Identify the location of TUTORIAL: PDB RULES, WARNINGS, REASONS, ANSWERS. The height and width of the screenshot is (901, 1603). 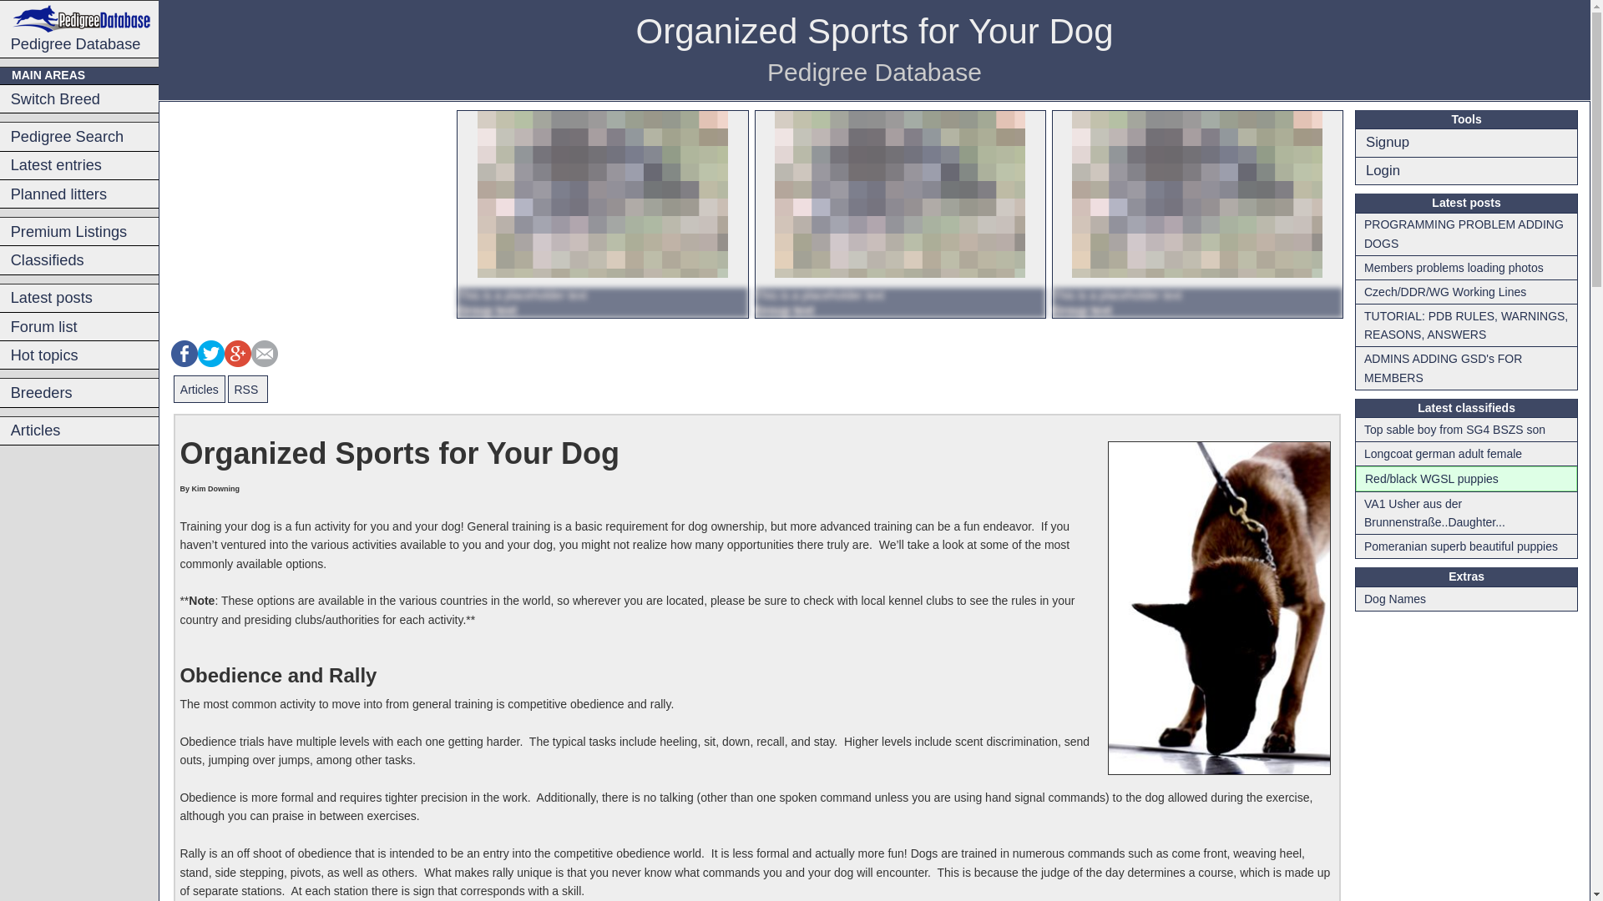
(1466, 325).